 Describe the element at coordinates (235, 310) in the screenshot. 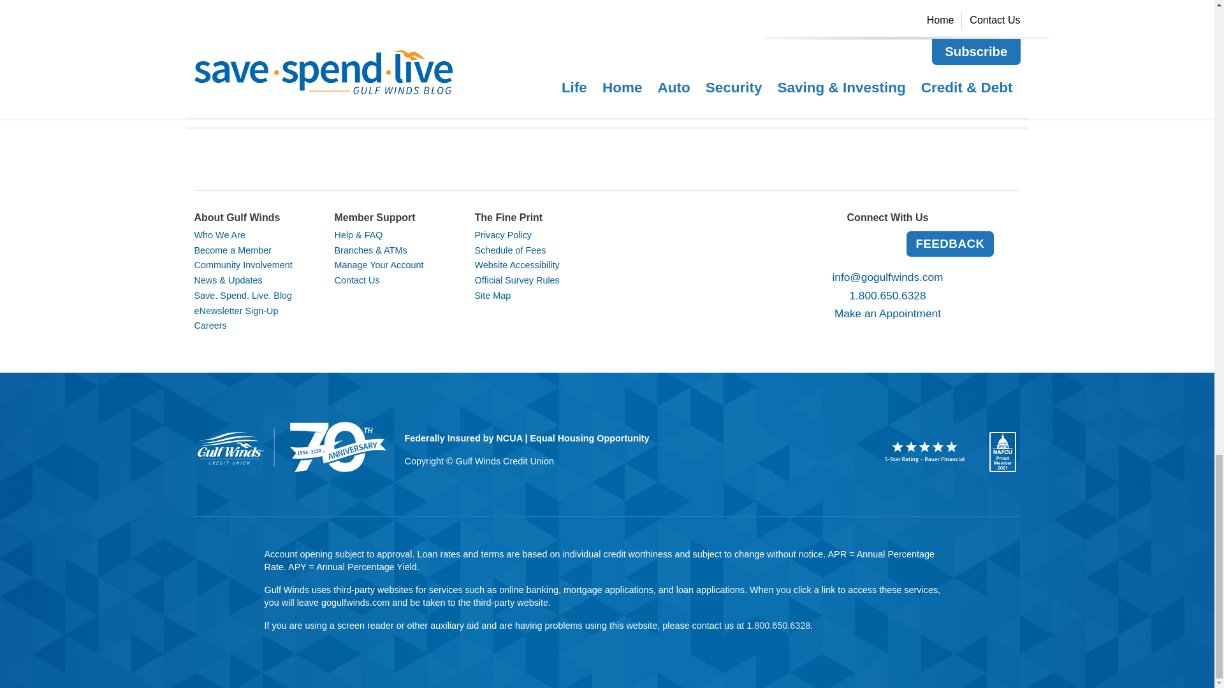

I see `eNewsletter Sign-Up` at that location.